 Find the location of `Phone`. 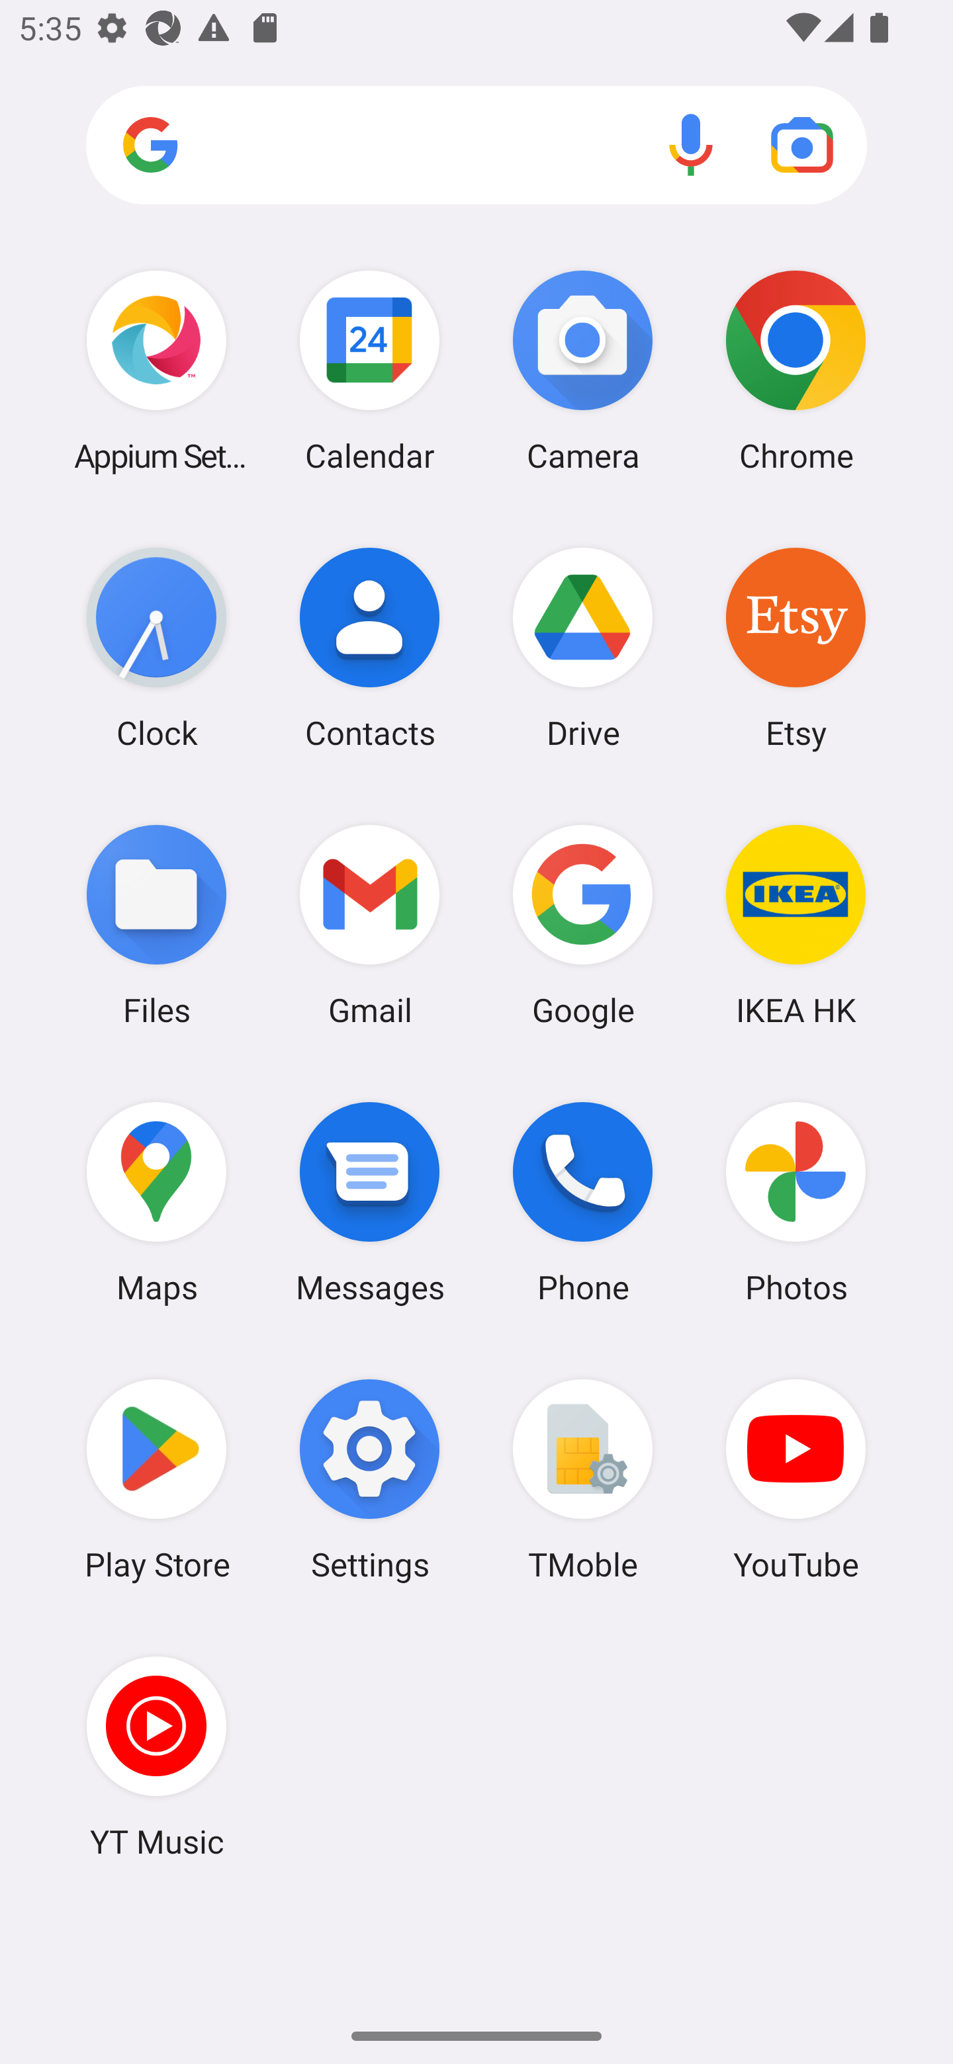

Phone is located at coordinates (583, 1202).